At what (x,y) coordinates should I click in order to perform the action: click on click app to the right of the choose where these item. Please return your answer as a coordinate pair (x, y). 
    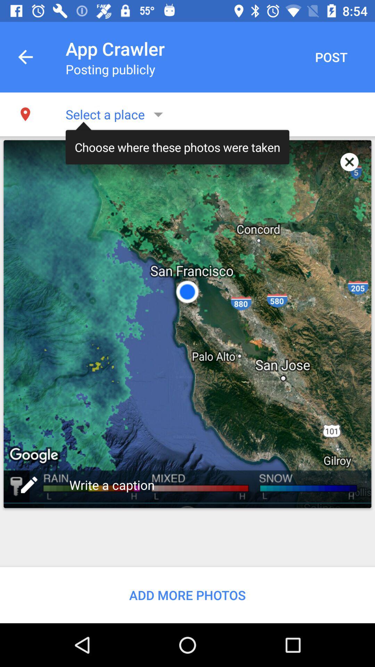
    Looking at the image, I should click on (349, 162).